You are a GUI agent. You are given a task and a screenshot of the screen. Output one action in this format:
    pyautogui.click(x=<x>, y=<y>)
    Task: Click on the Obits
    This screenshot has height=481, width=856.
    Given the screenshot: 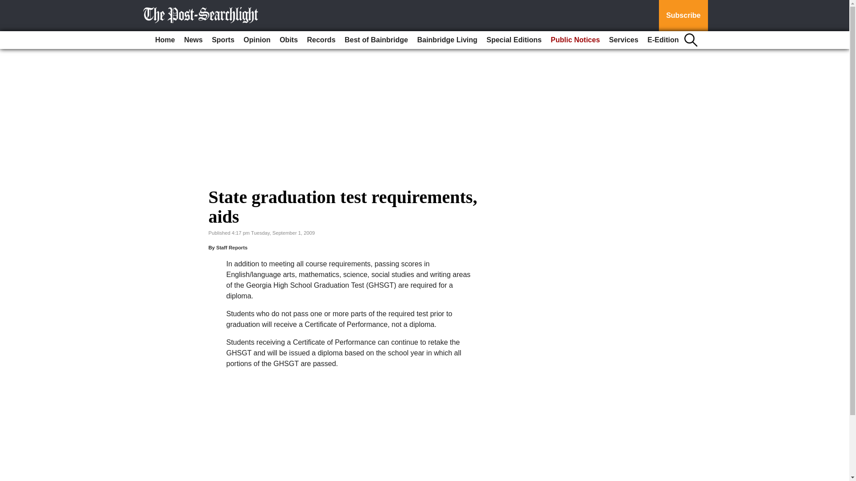 What is the action you would take?
    pyautogui.click(x=288, y=40)
    